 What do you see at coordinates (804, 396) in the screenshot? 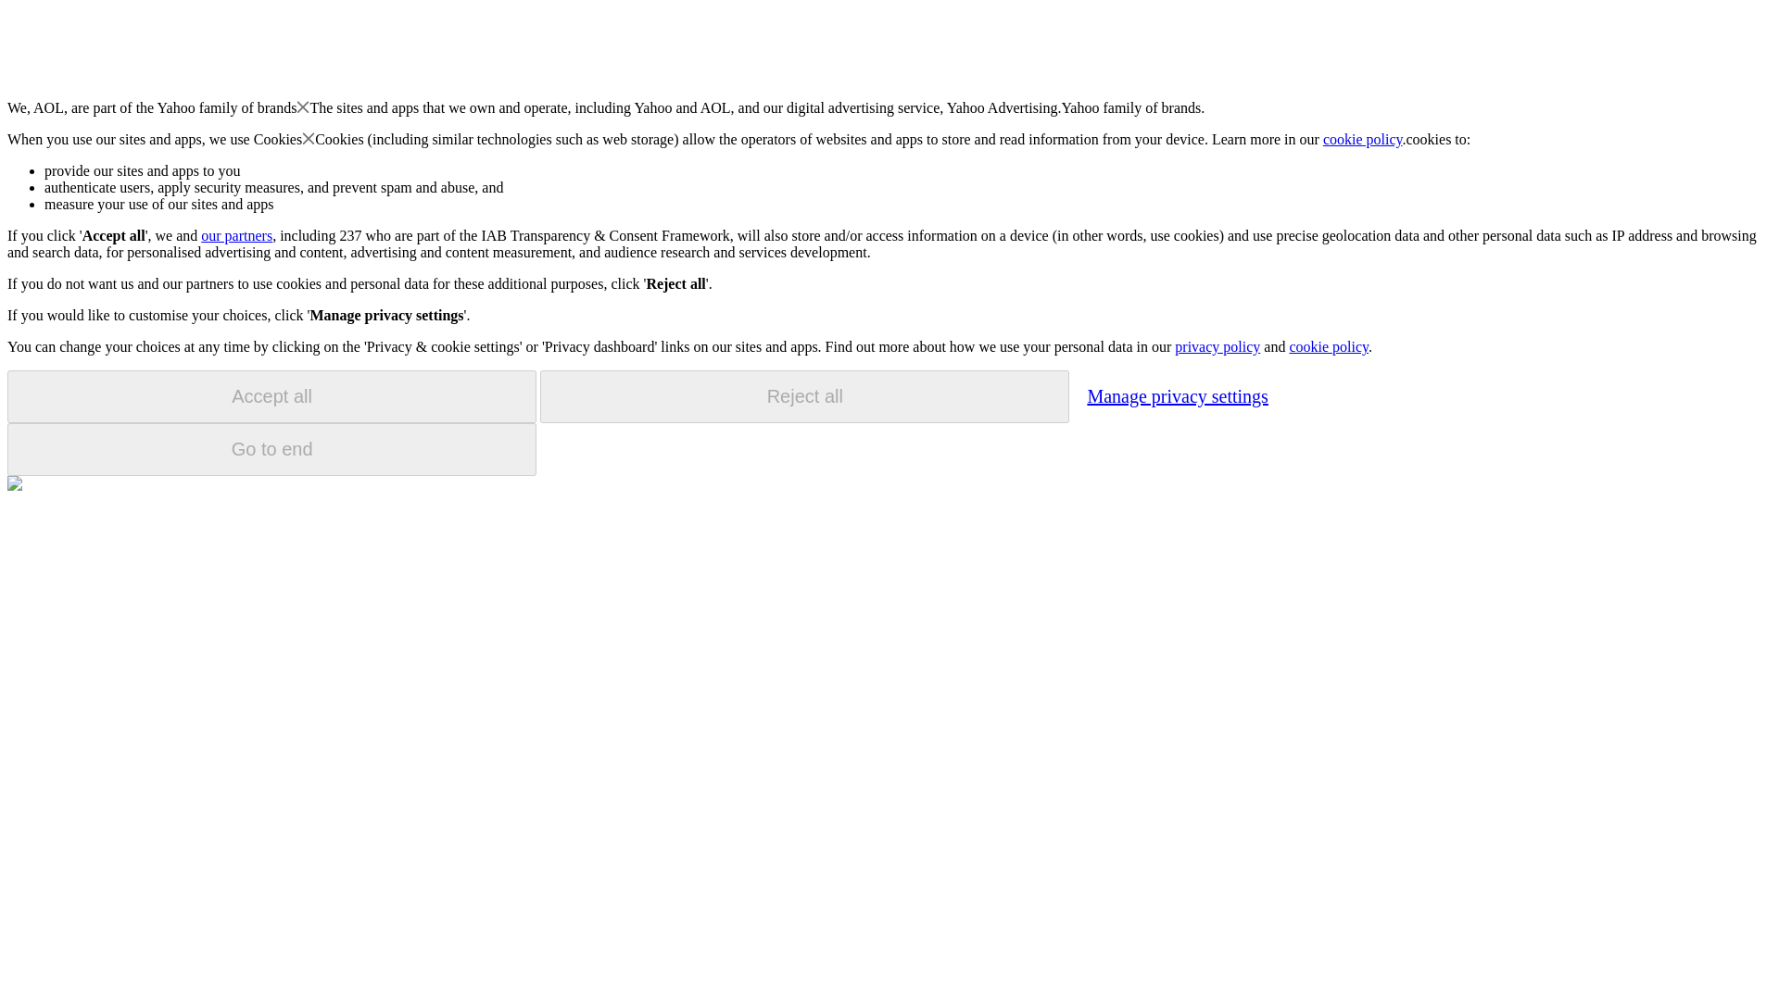
I see `Reject all` at bounding box center [804, 396].